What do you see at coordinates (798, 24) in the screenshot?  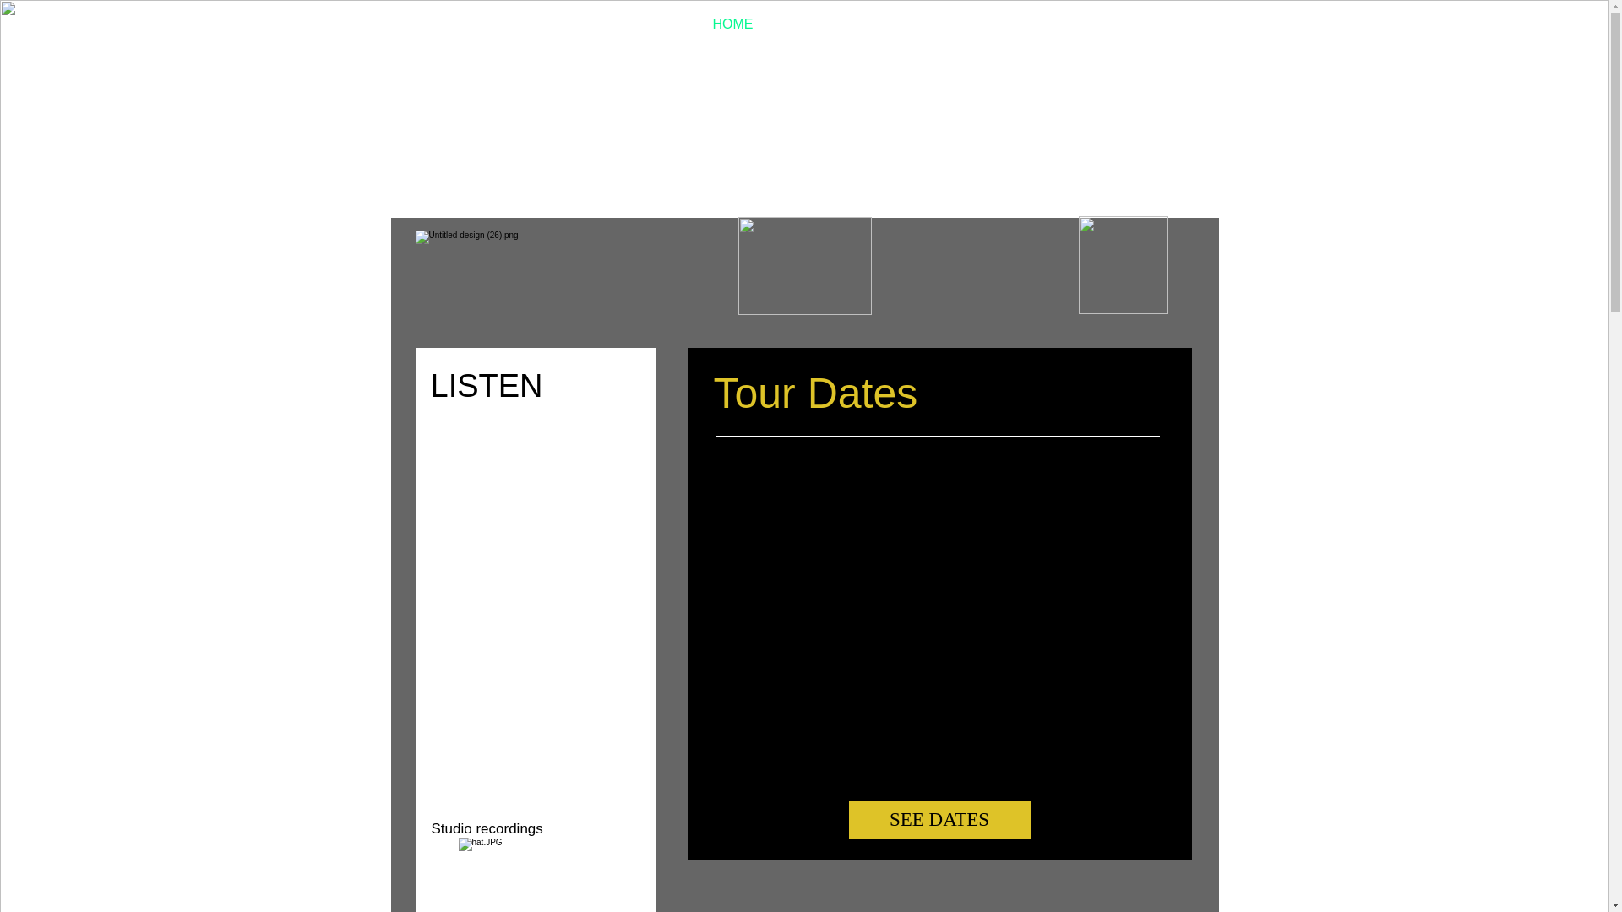 I see `BIO` at bounding box center [798, 24].